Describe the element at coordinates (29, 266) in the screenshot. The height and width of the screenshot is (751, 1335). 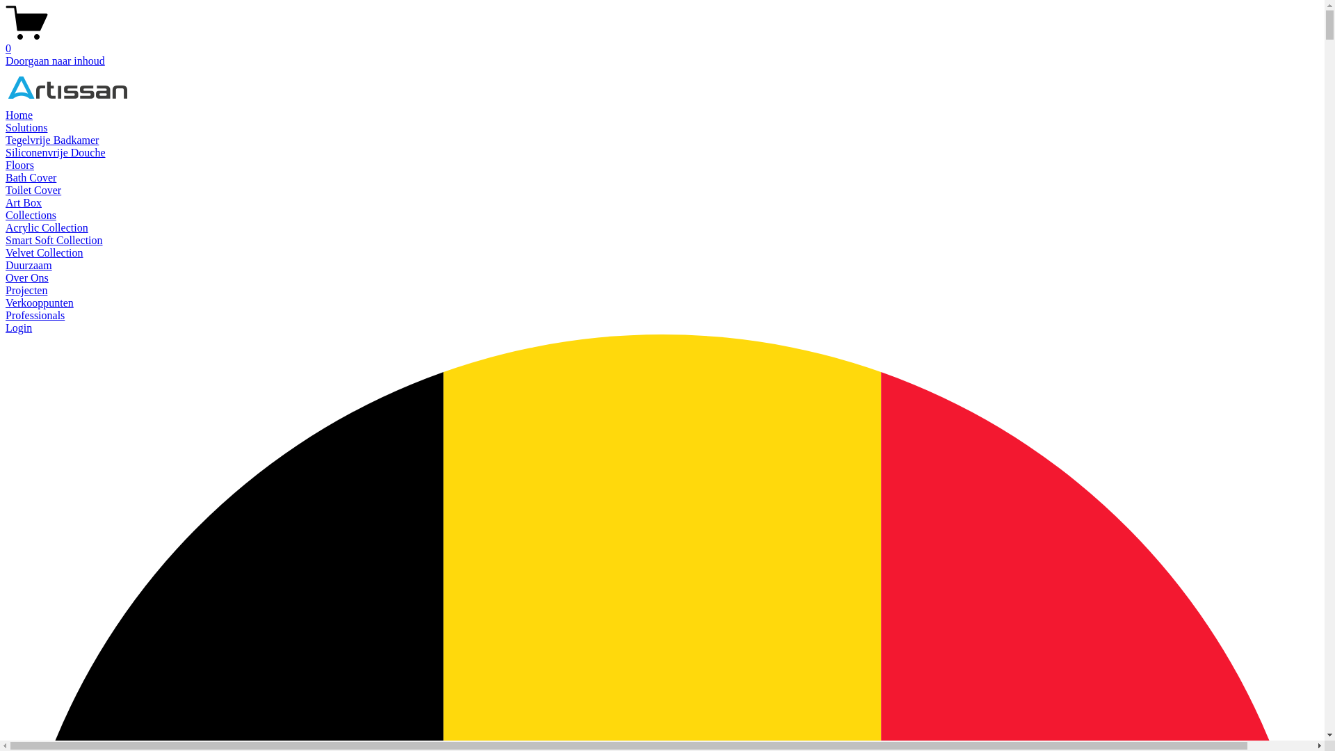
I see `Duurzaam` at that location.